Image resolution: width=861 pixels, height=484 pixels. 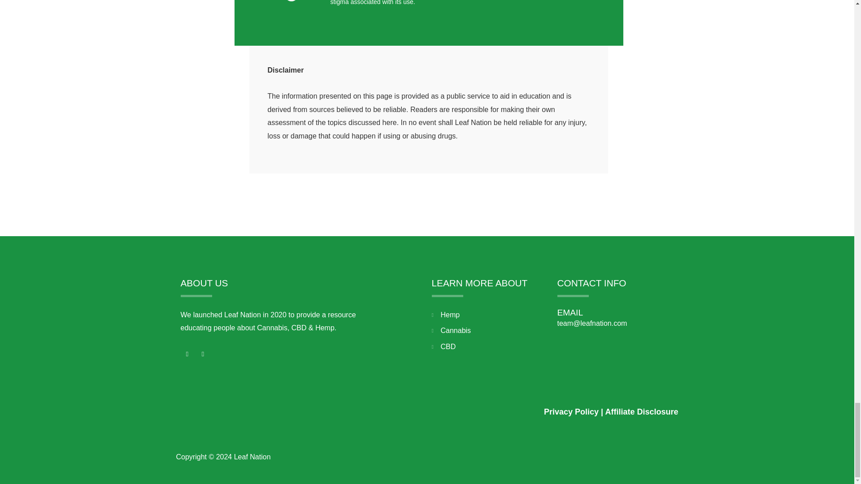 I want to click on Cannabis, so click(x=489, y=330).